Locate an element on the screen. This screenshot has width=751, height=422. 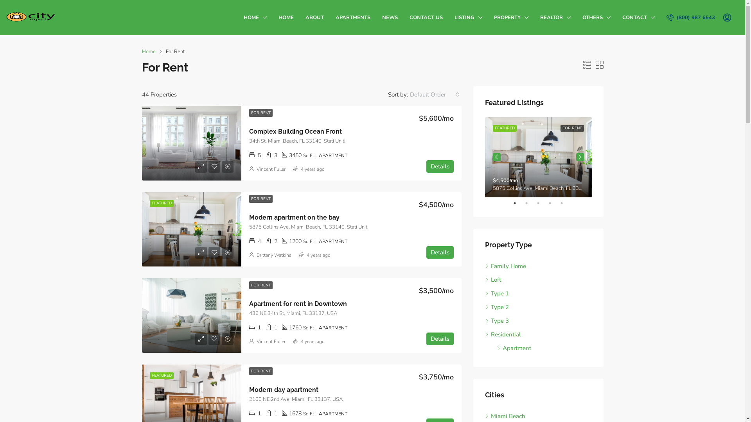
OTHERS is located at coordinates (596, 18).